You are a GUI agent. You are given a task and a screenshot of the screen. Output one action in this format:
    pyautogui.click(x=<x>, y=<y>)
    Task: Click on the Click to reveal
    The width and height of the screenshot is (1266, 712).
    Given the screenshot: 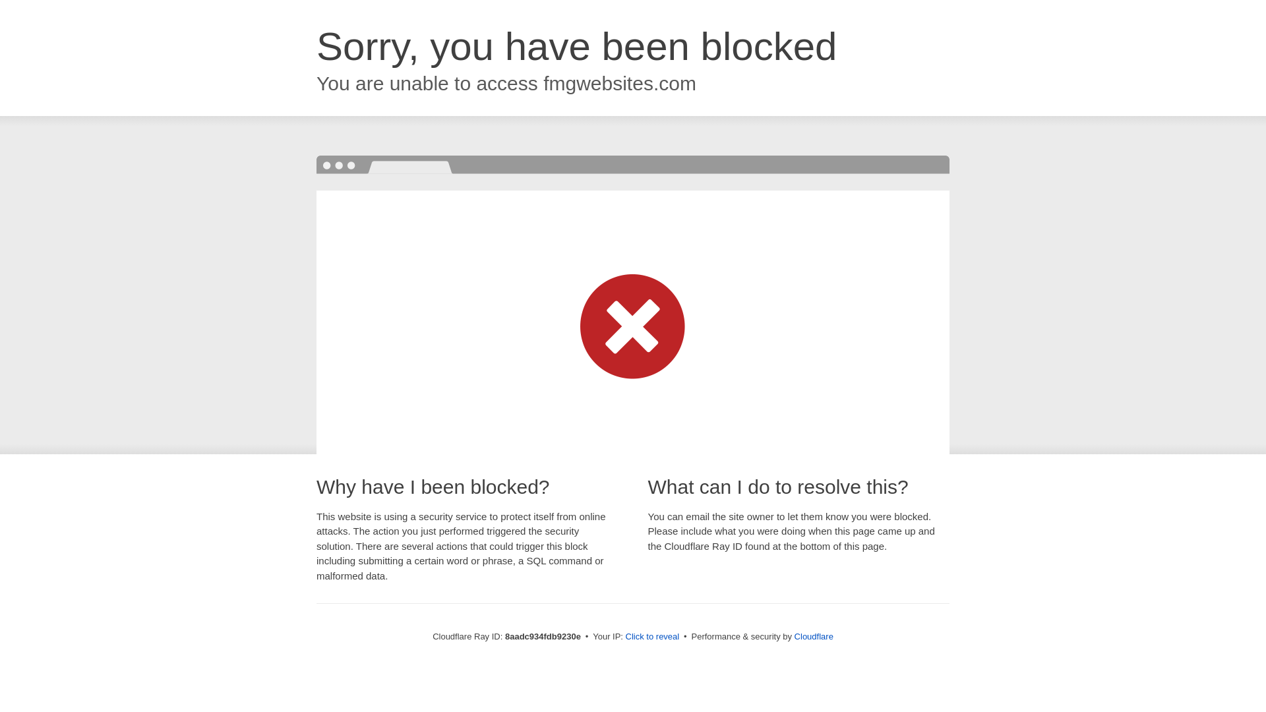 What is the action you would take?
    pyautogui.click(x=653, y=637)
    